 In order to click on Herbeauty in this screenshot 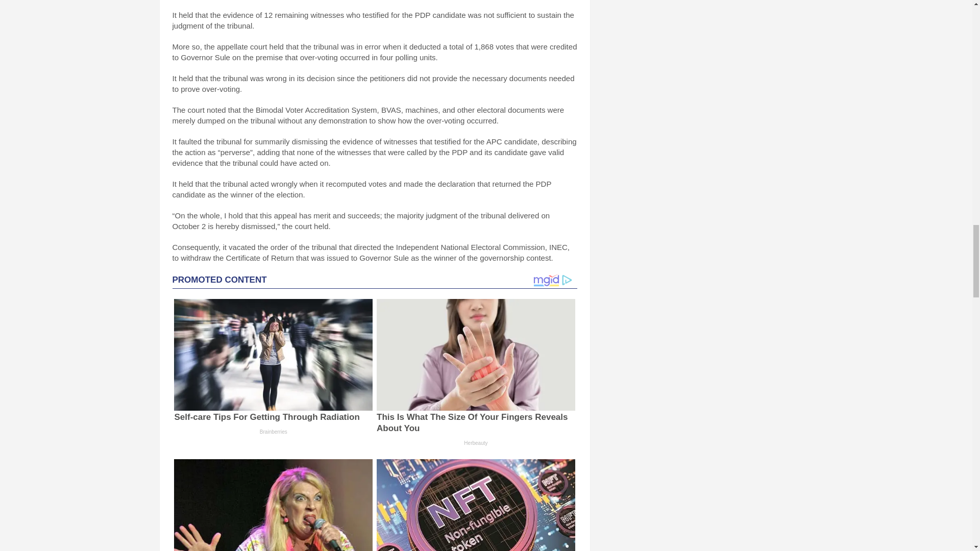, I will do `click(476, 442)`.